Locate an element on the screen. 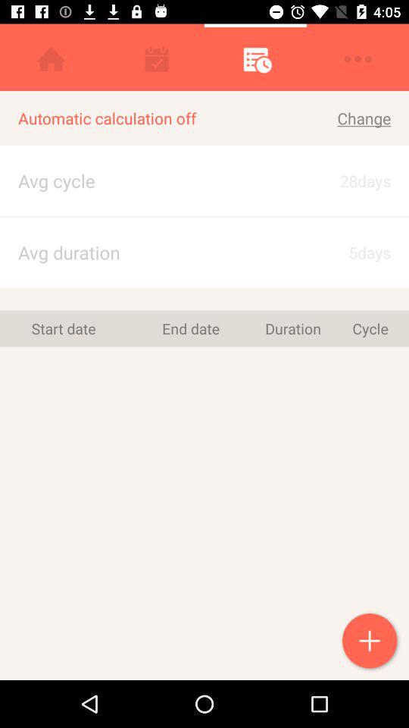  press end date is located at coordinates (191, 328).